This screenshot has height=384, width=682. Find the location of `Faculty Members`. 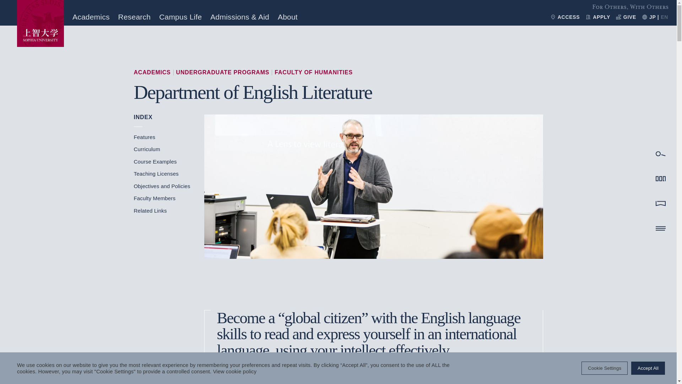

Faculty Members is located at coordinates (154, 198).